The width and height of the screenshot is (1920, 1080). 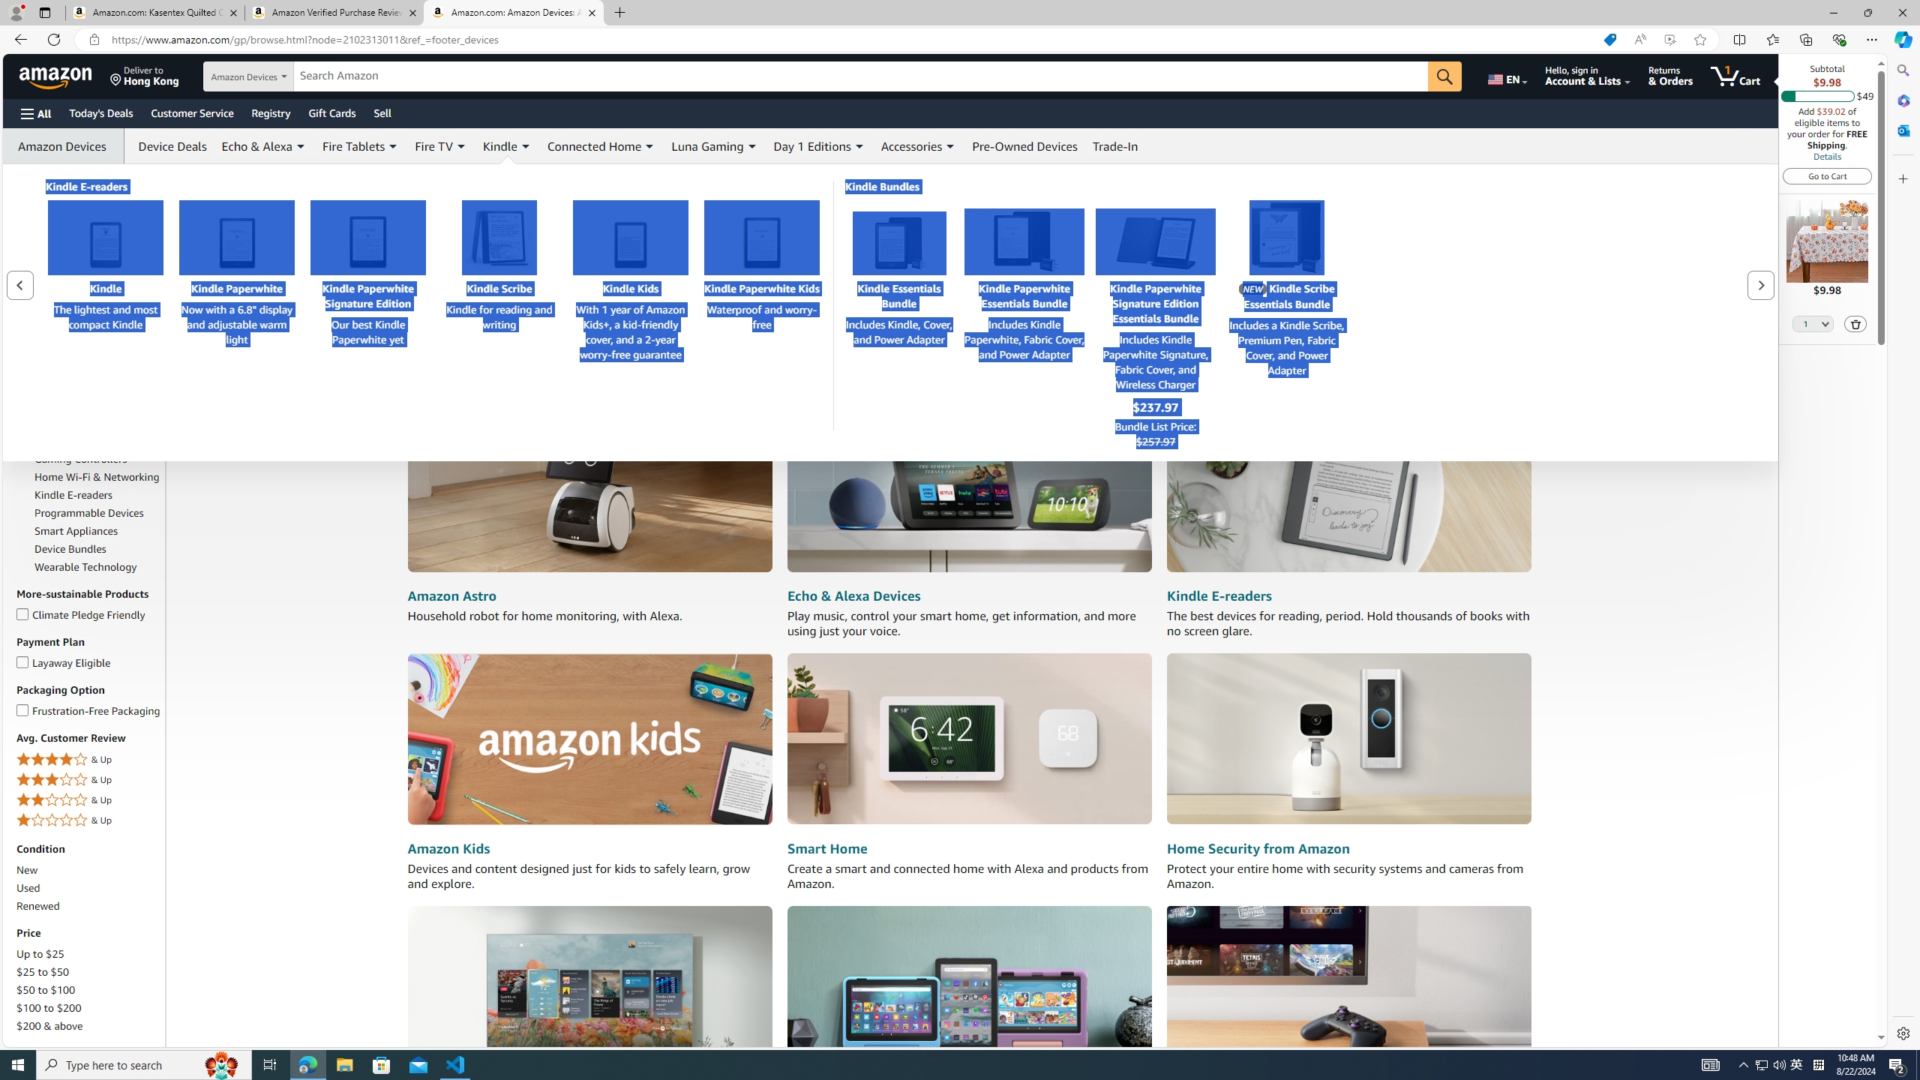 I want to click on Programmable Devices, so click(x=89, y=513).